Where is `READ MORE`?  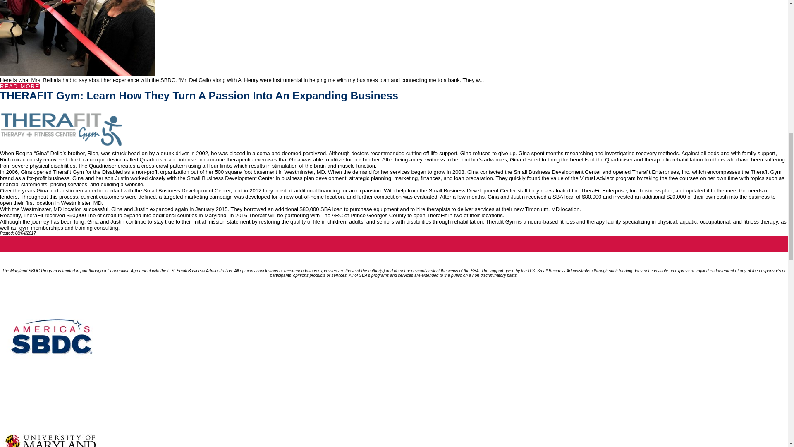
READ MORE is located at coordinates (20, 86).